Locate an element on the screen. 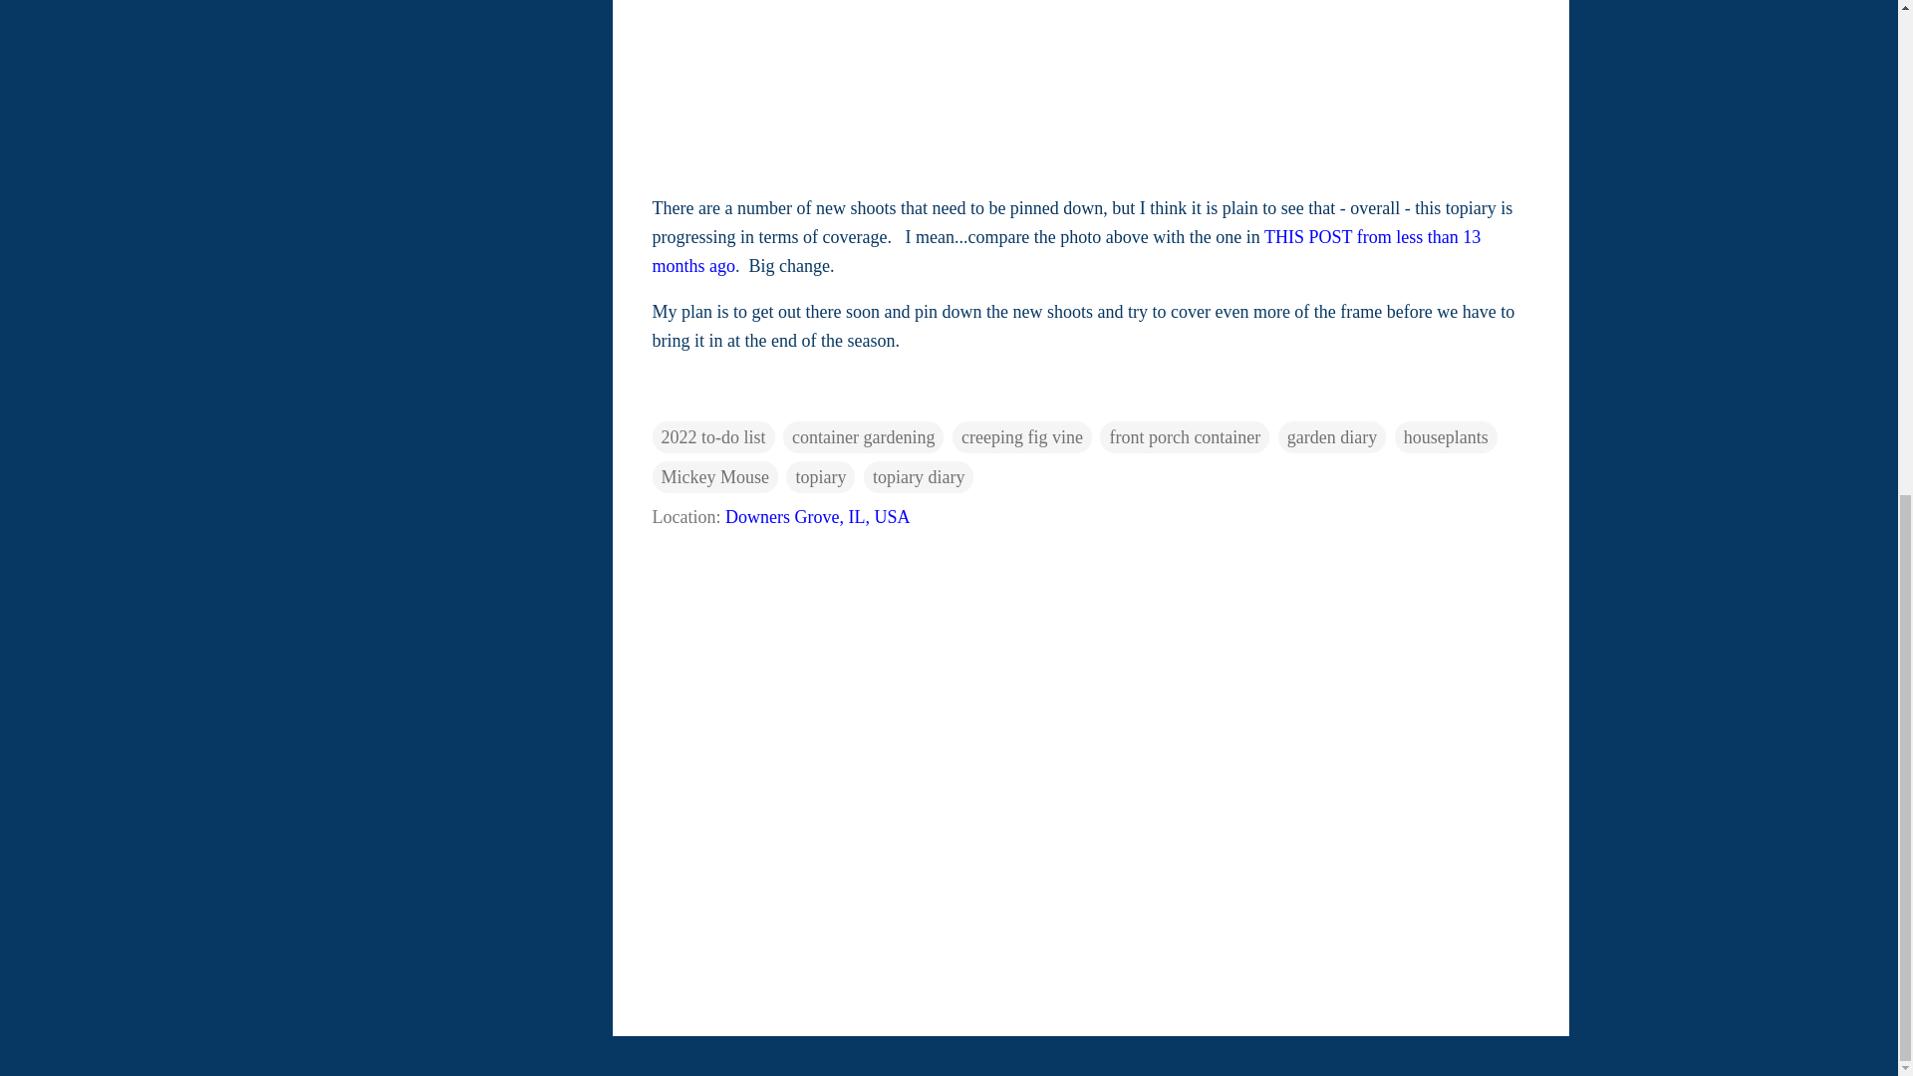 Image resolution: width=1913 pixels, height=1076 pixels. creeping fig vine is located at coordinates (1022, 436).